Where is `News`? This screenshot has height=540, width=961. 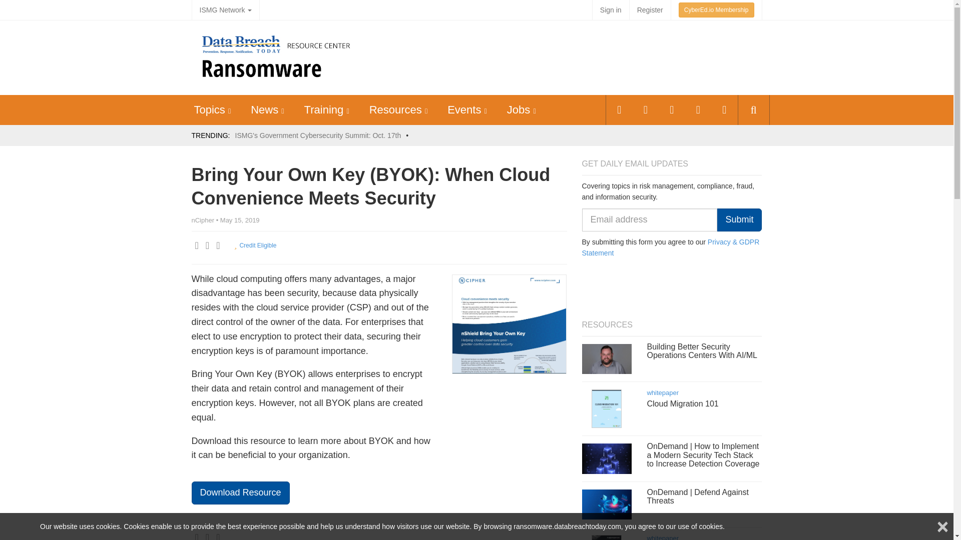 News is located at coordinates (264, 110).